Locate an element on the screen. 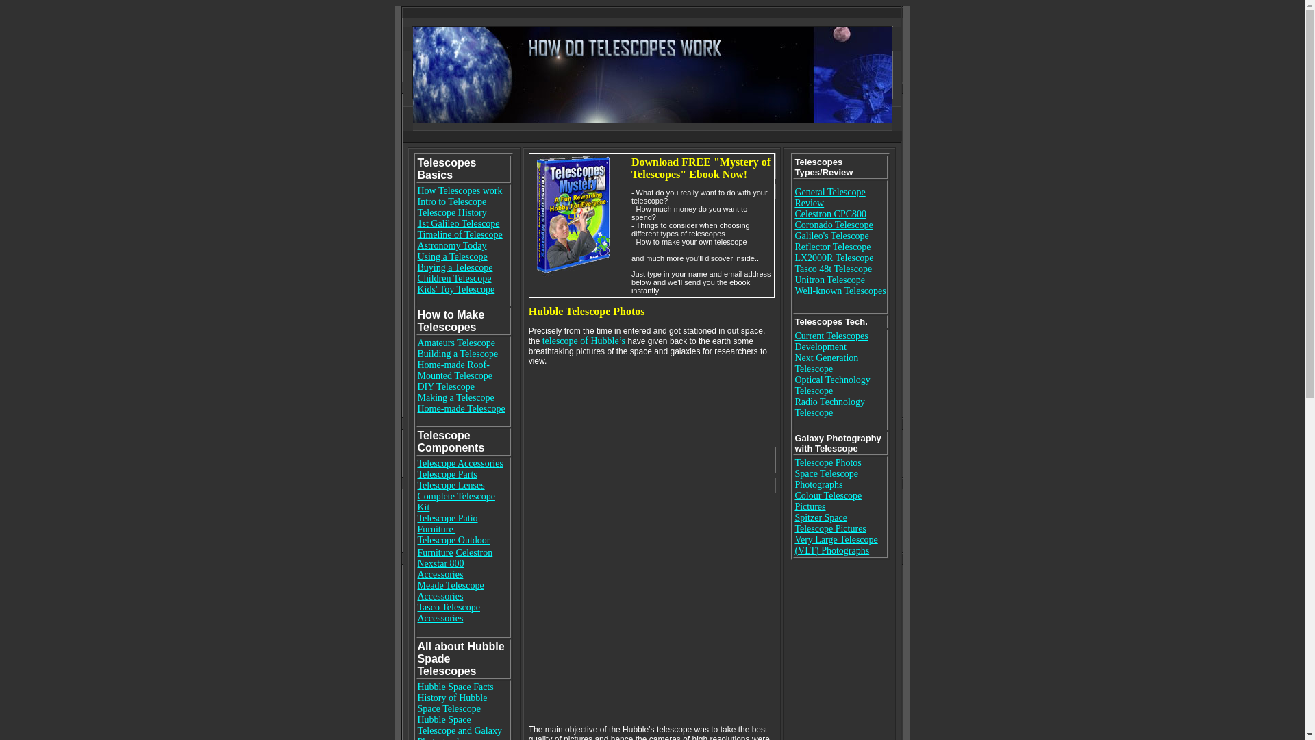 The height and width of the screenshot is (740, 1315). Telescope Parts is located at coordinates (447, 474).